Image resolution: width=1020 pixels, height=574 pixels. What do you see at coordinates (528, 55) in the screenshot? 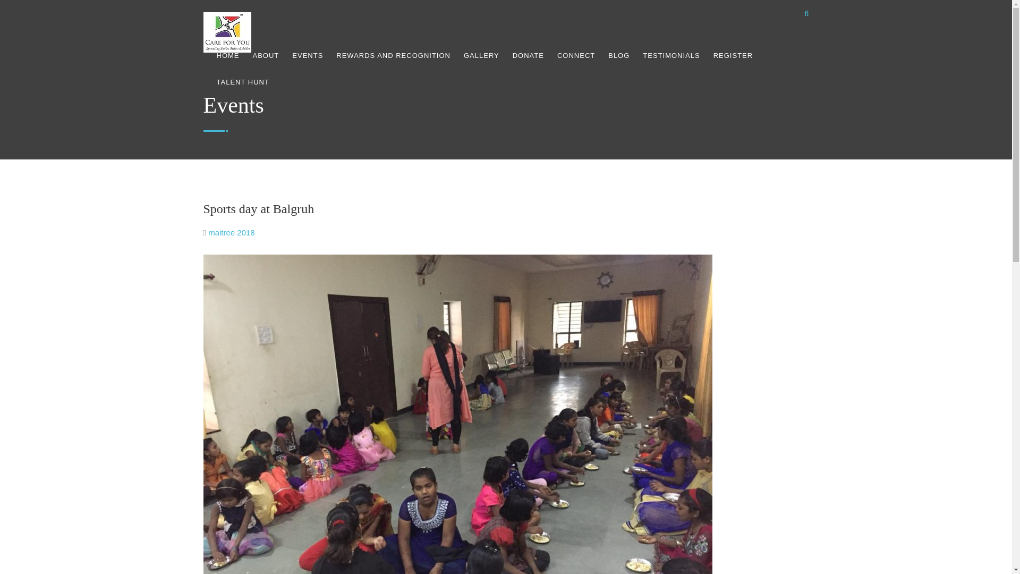
I see `DONATE` at bounding box center [528, 55].